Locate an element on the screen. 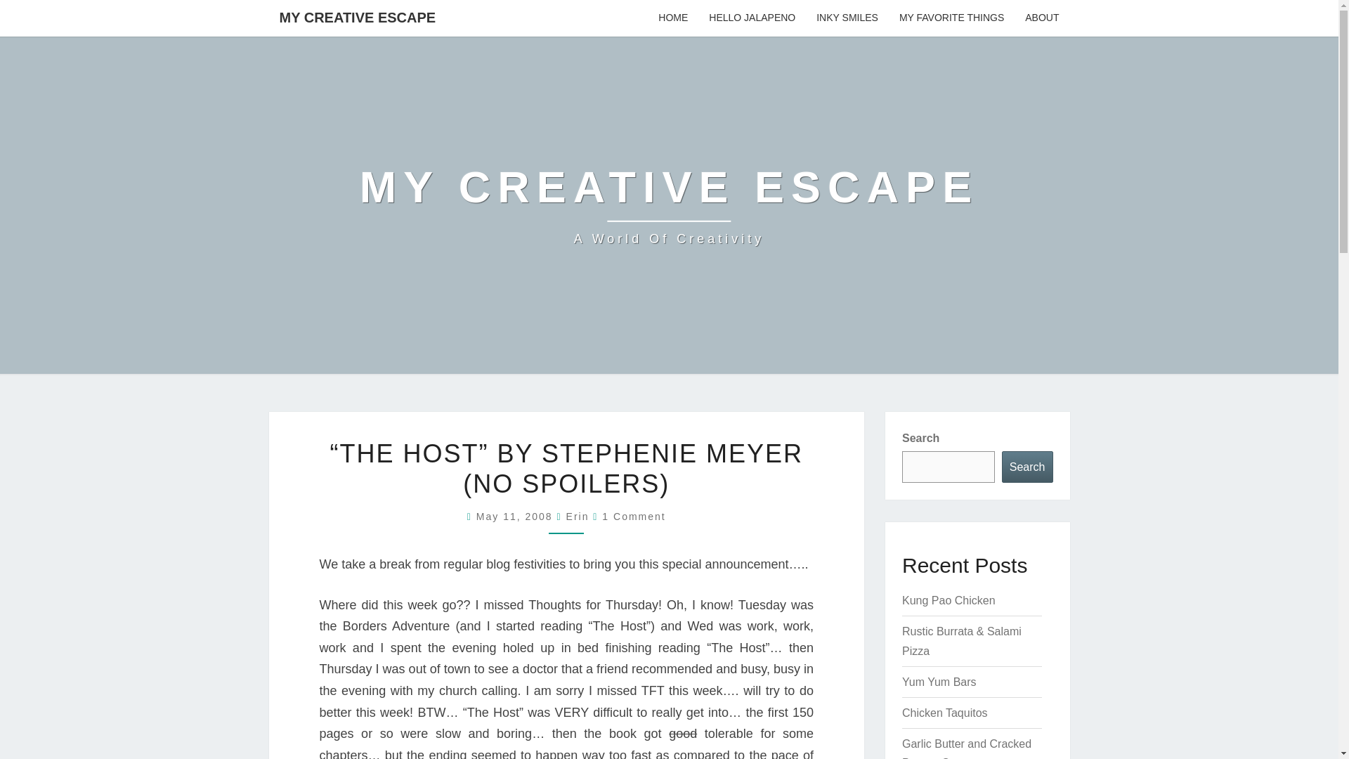 This screenshot has height=759, width=1349. MY FAVORITE THINGS is located at coordinates (951, 18).